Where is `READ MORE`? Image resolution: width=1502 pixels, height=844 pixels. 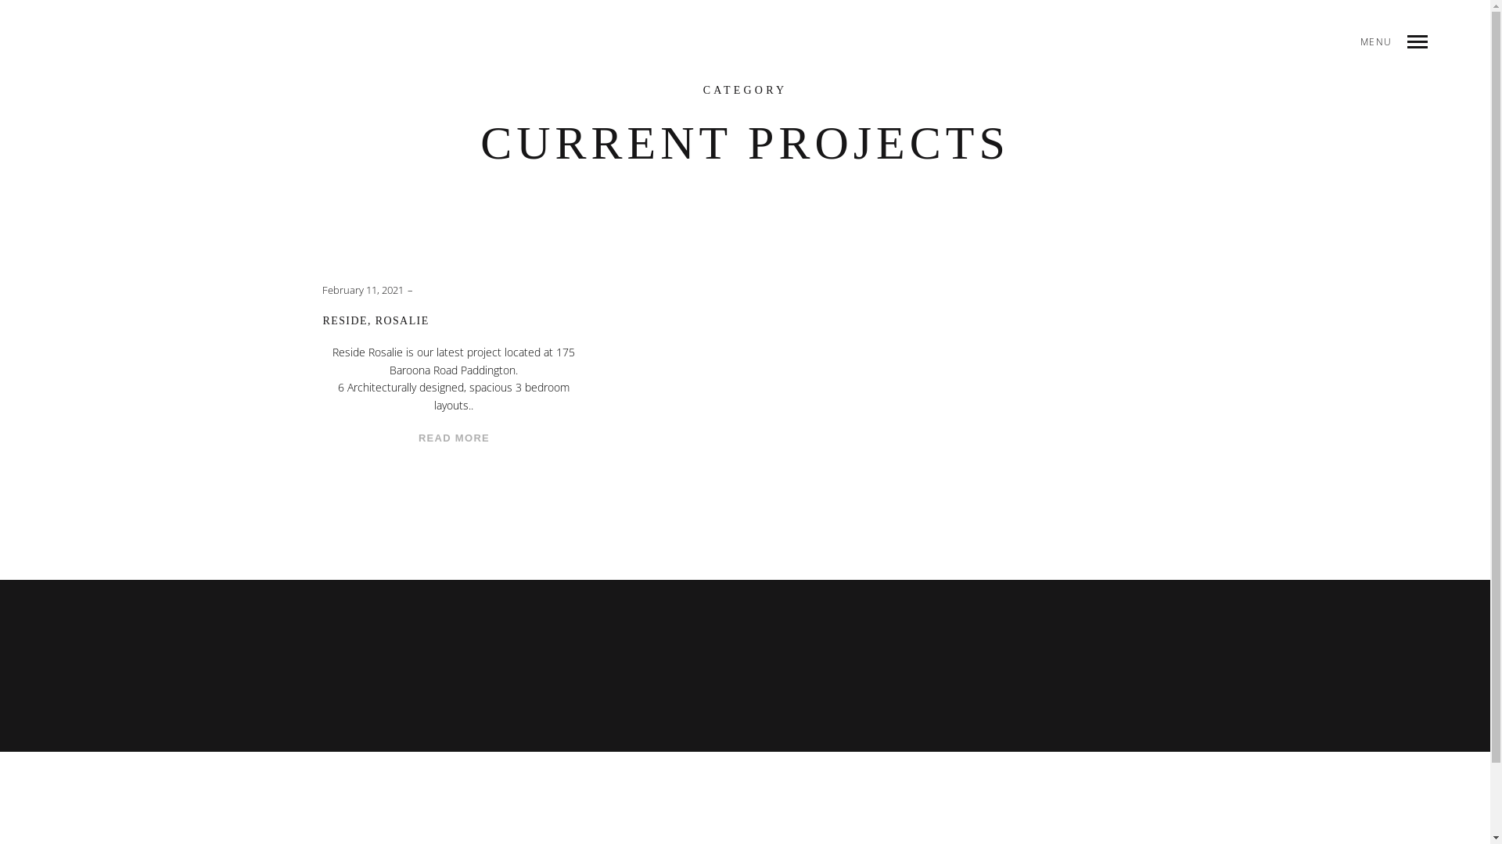
READ MORE is located at coordinates (454, 439).